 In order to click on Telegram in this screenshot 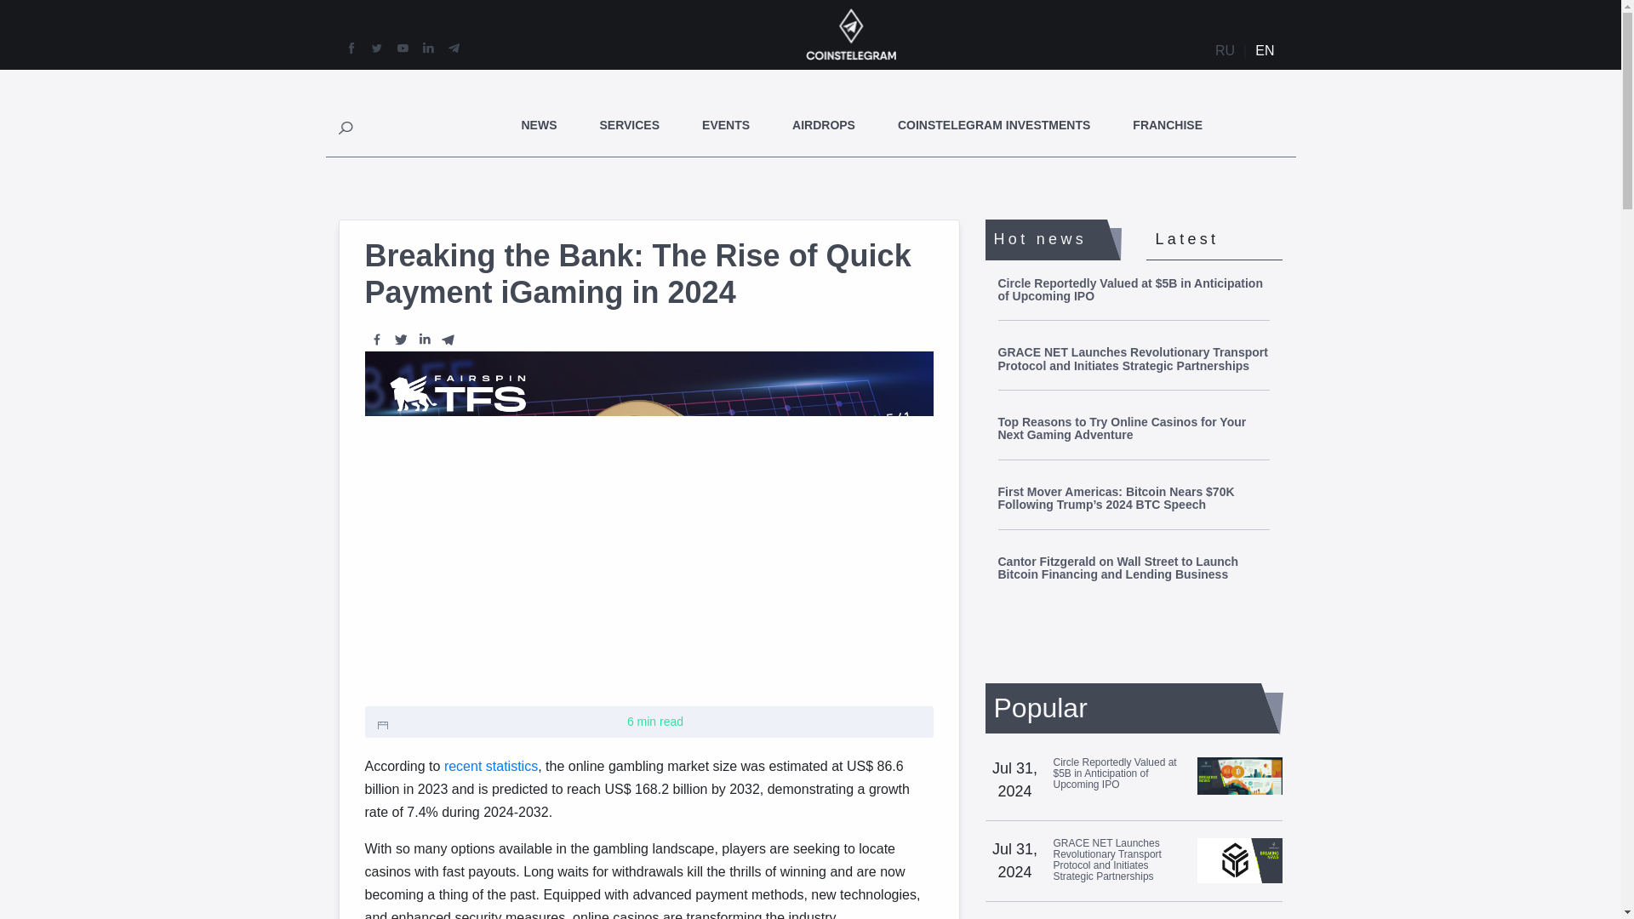, I will do `click(448, 339)`.